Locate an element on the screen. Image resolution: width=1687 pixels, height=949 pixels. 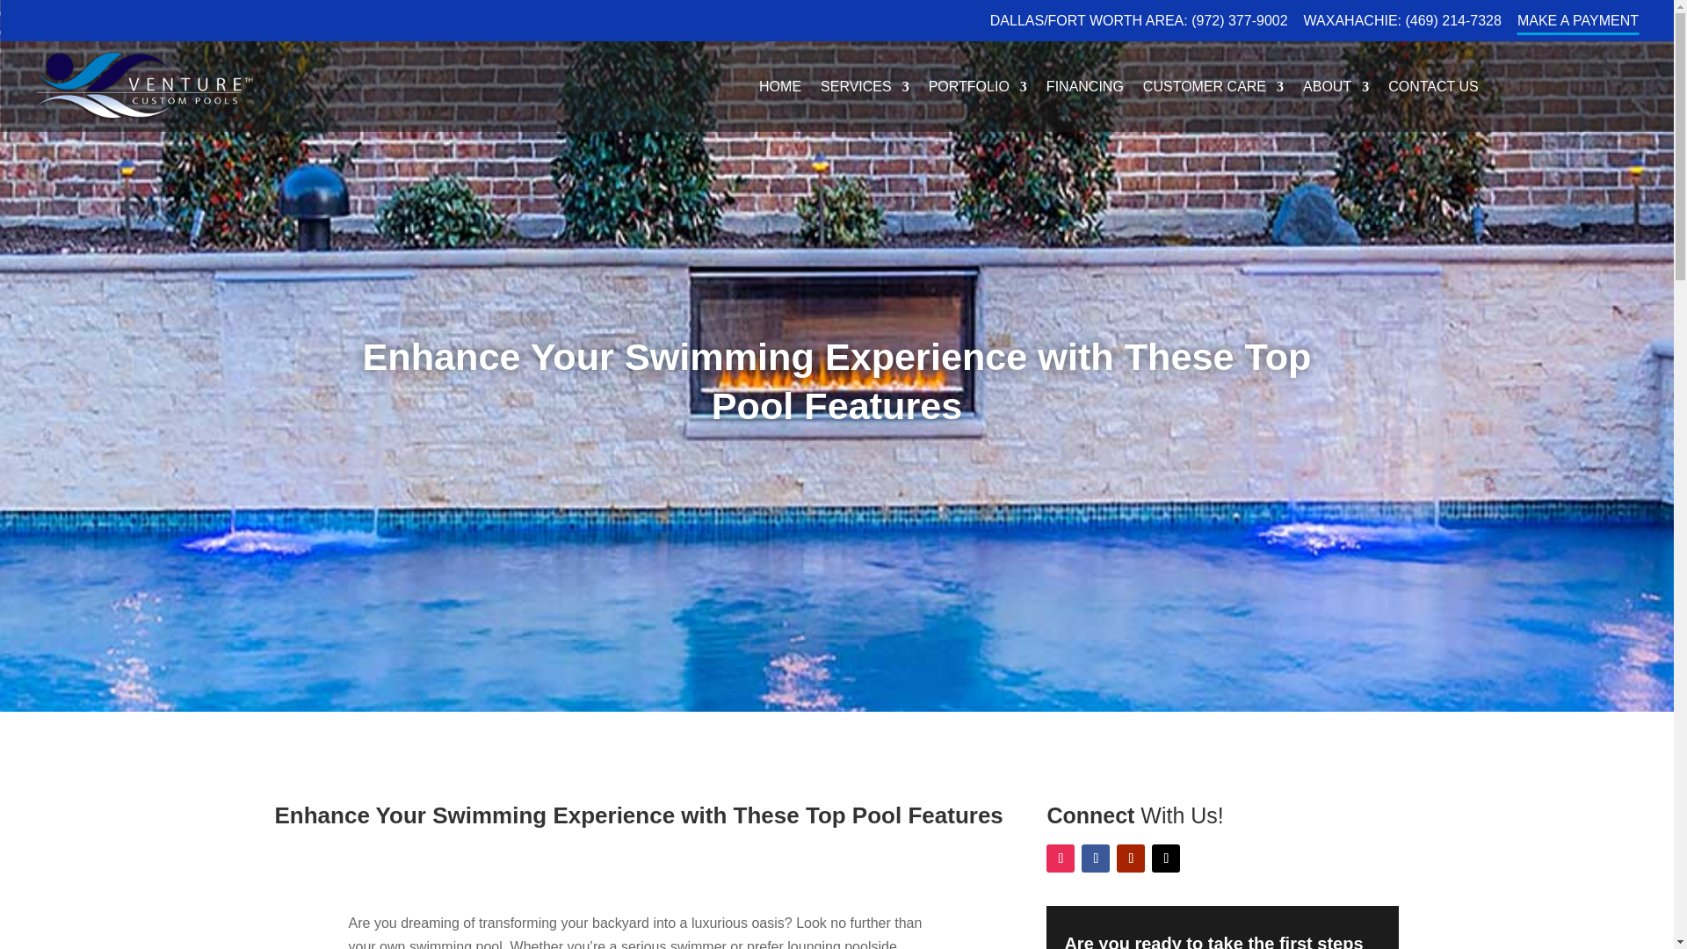
Follow on Facebook is located at coordinates (1095, 858).